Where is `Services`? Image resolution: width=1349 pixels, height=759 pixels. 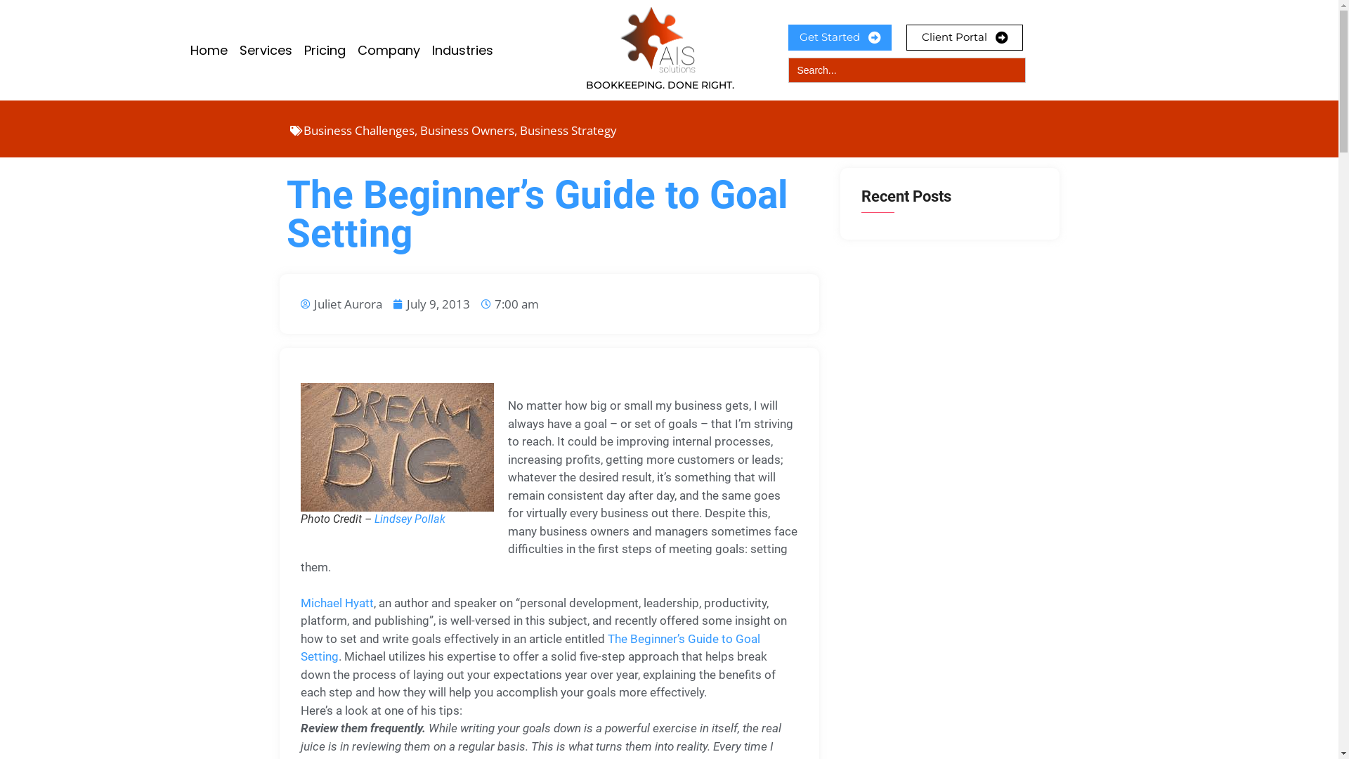
Services is located at coordinates (266, 51).